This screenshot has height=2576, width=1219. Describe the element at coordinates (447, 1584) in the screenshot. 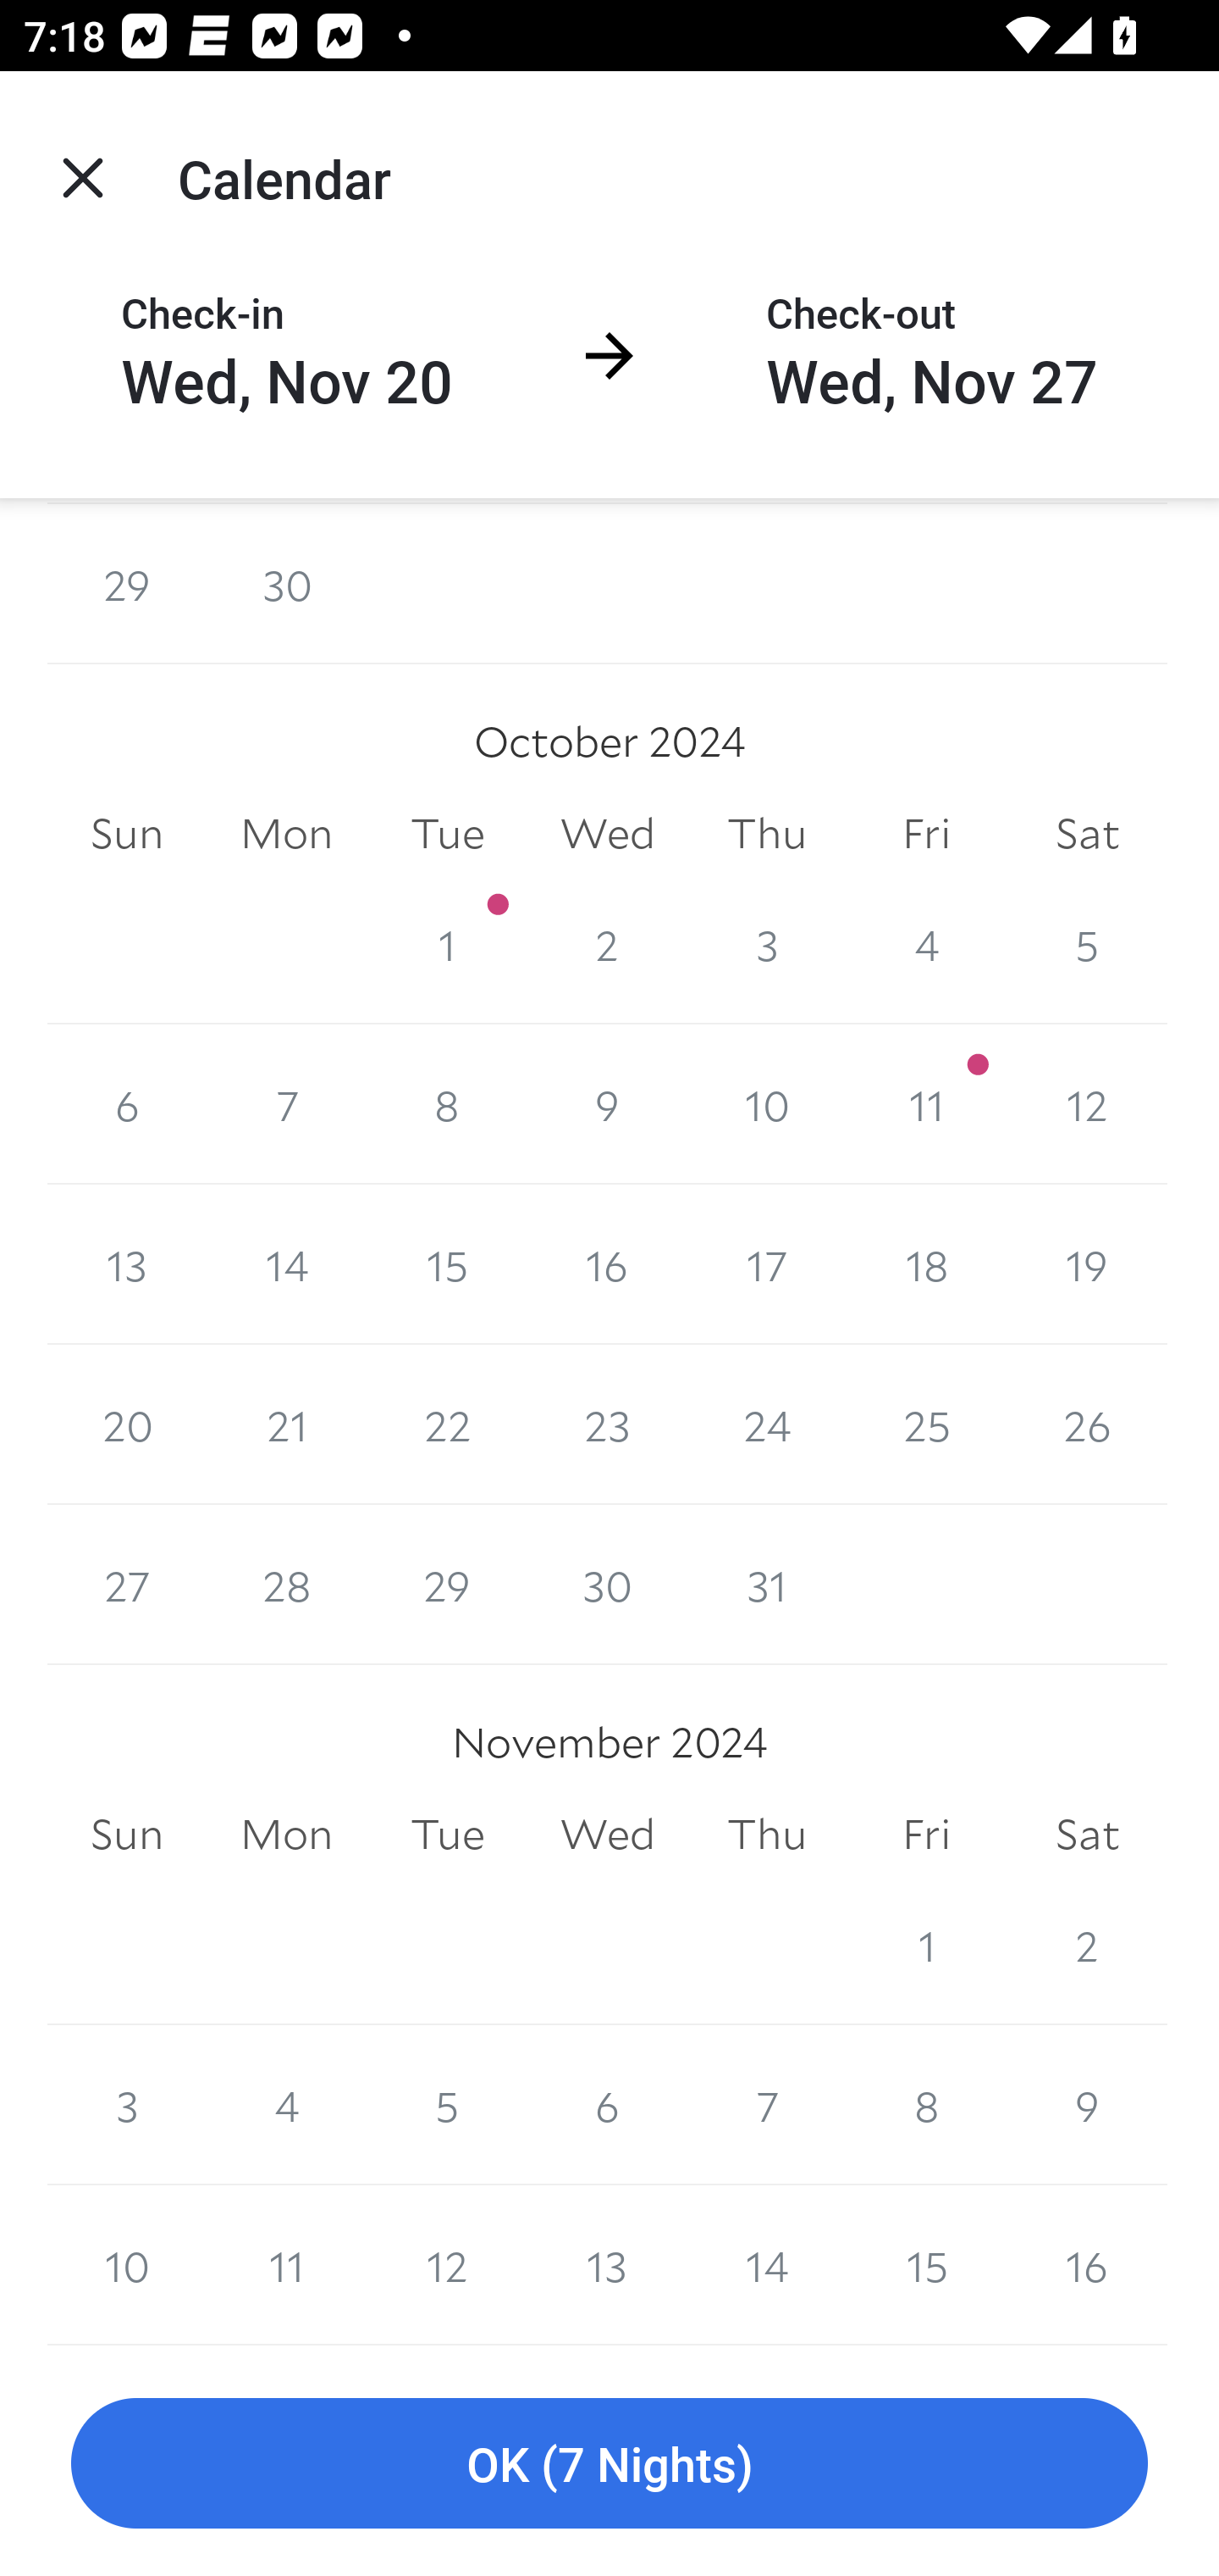

I see `29 29 October 2024` at that location.